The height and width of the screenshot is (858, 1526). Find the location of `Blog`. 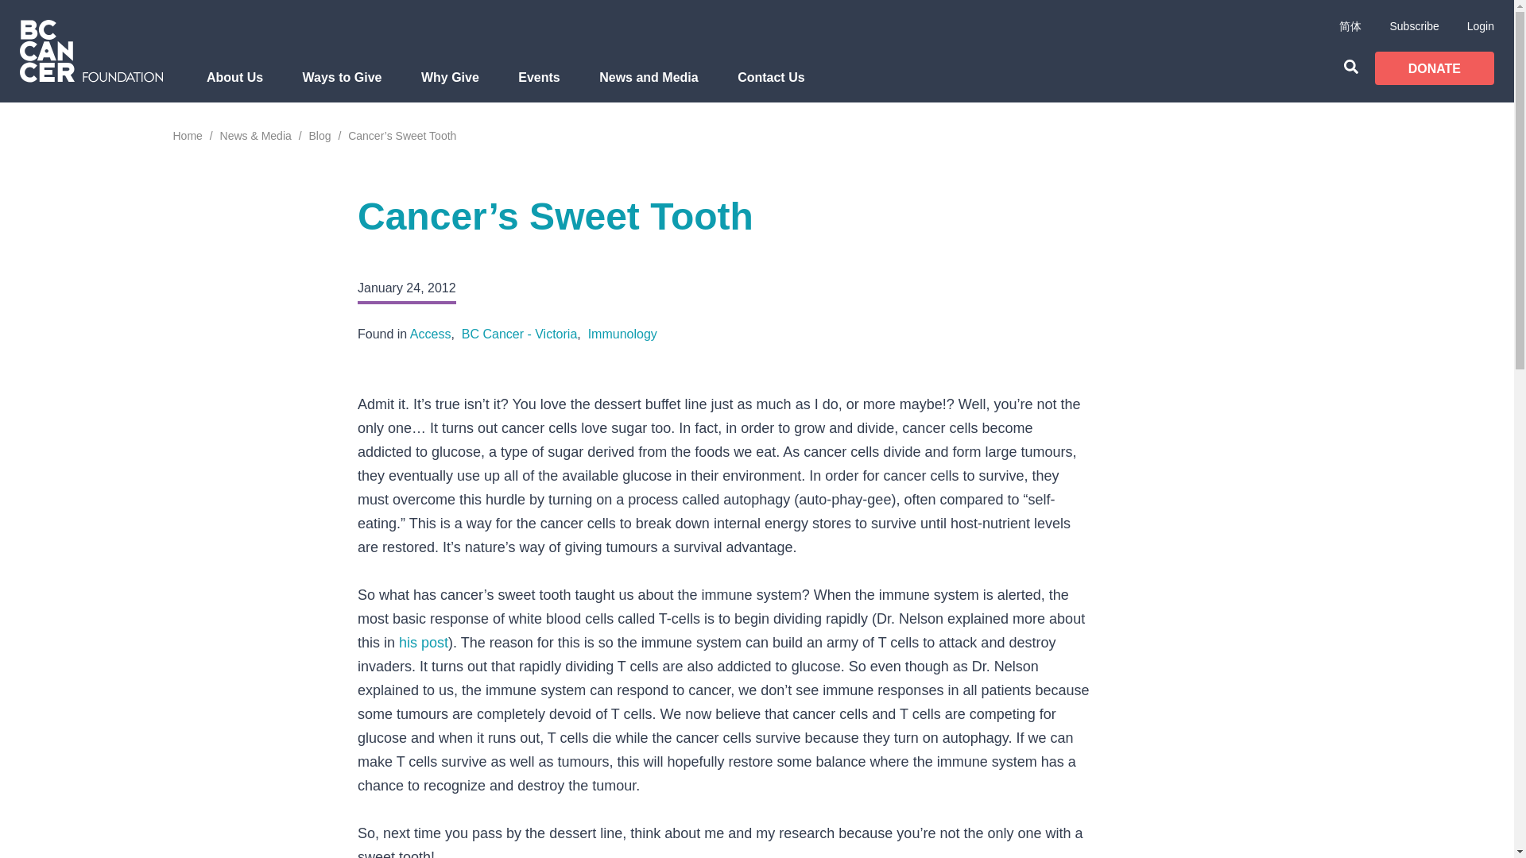

Blog is located at coordinates (320, 136).